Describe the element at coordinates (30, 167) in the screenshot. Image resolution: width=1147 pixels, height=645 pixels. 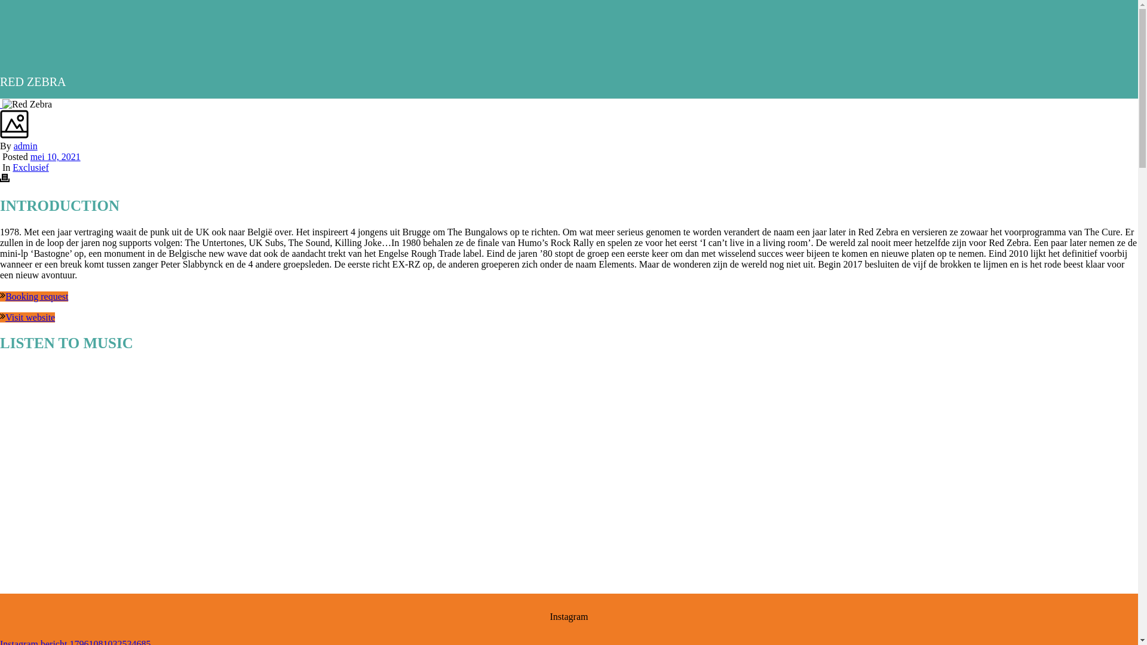
I see `Exclusief` at that location.